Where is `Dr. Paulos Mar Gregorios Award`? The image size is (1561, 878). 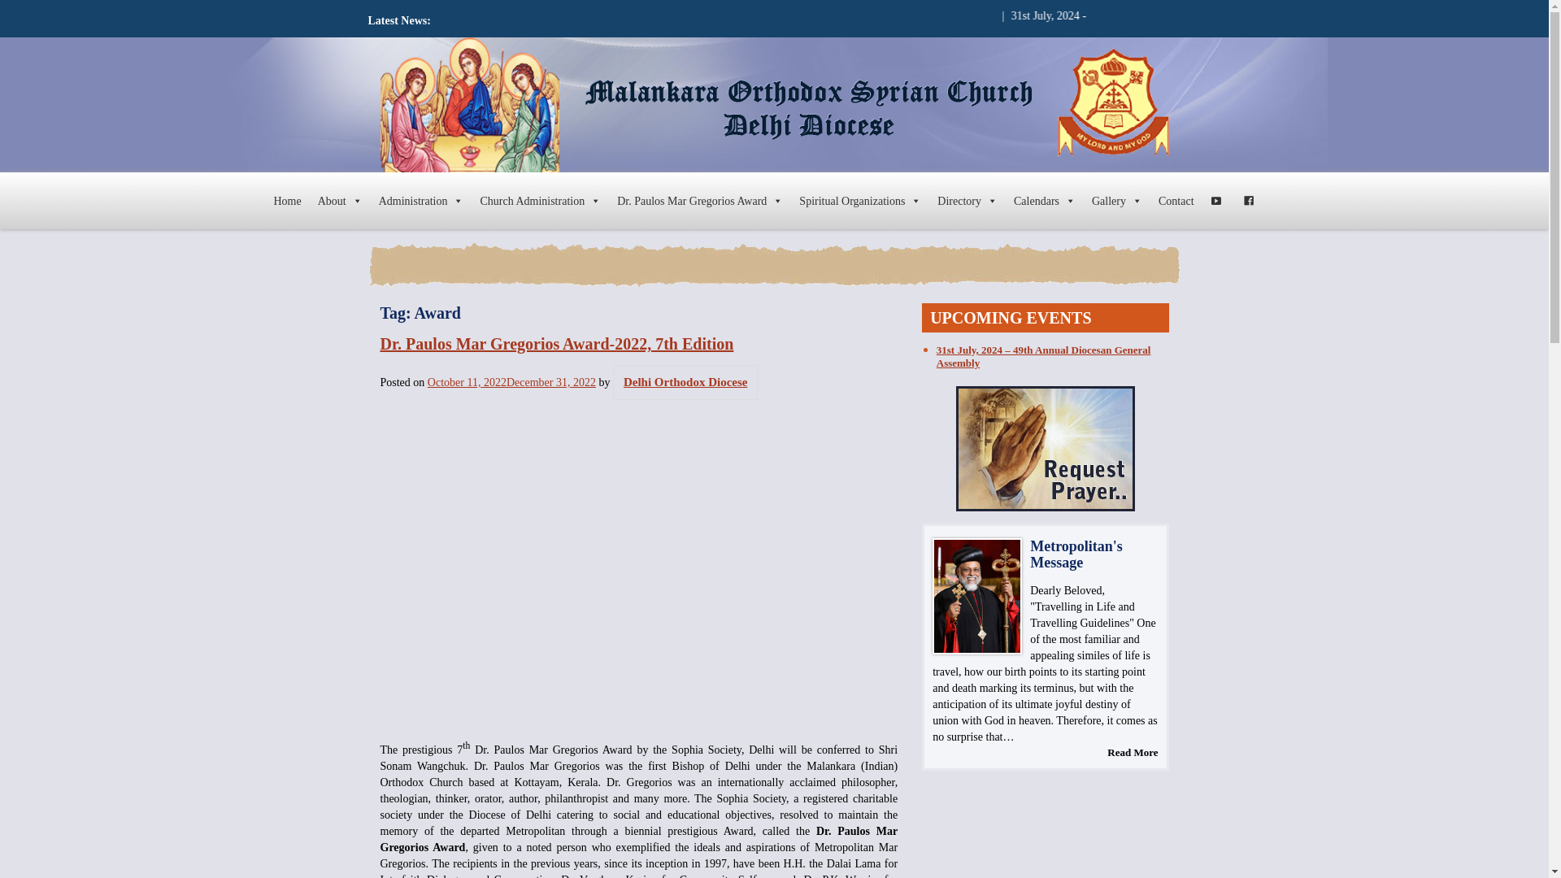 Dr. Paulos Mar Gregorios Award is located at coordinates (699, 201).